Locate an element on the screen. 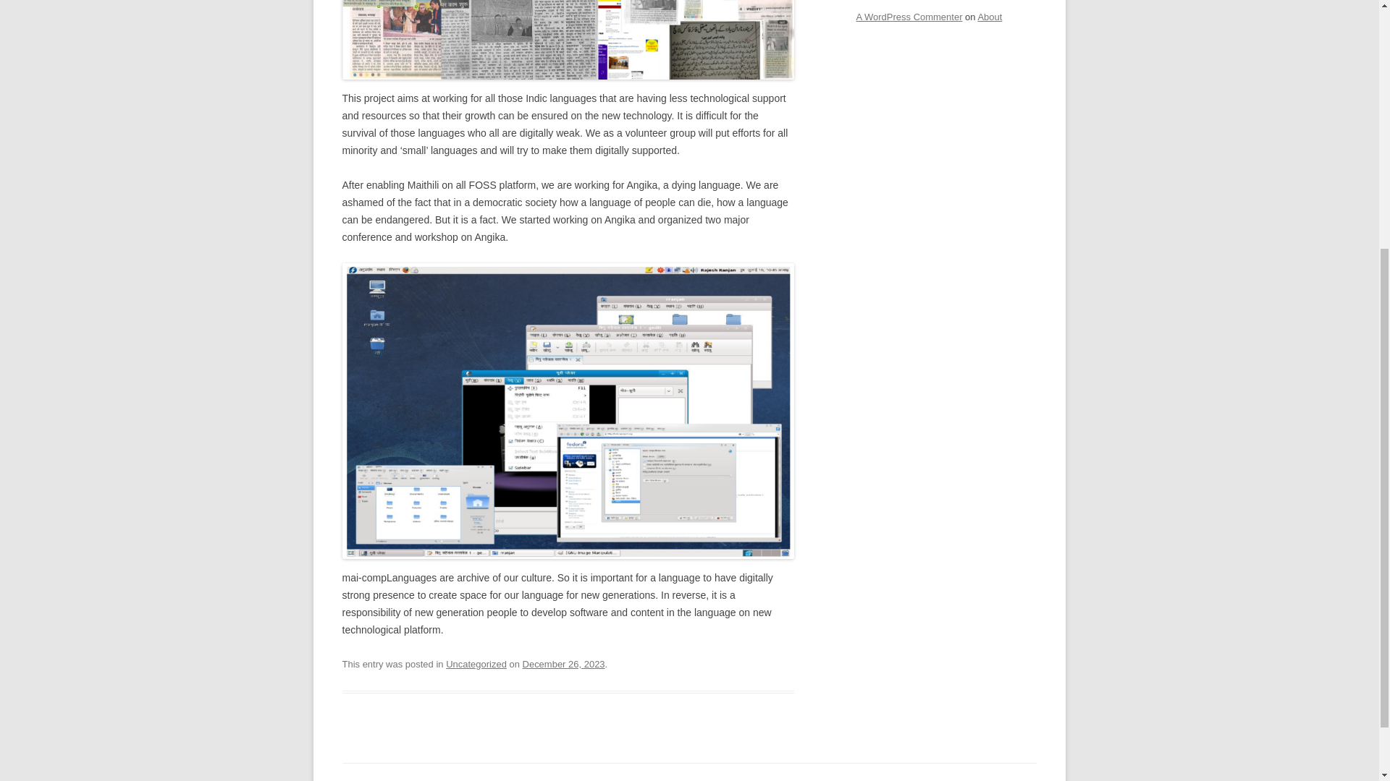 Image resolution: width=1390 pixels, height=781 pixels. About is located at coordinates (989, 17).